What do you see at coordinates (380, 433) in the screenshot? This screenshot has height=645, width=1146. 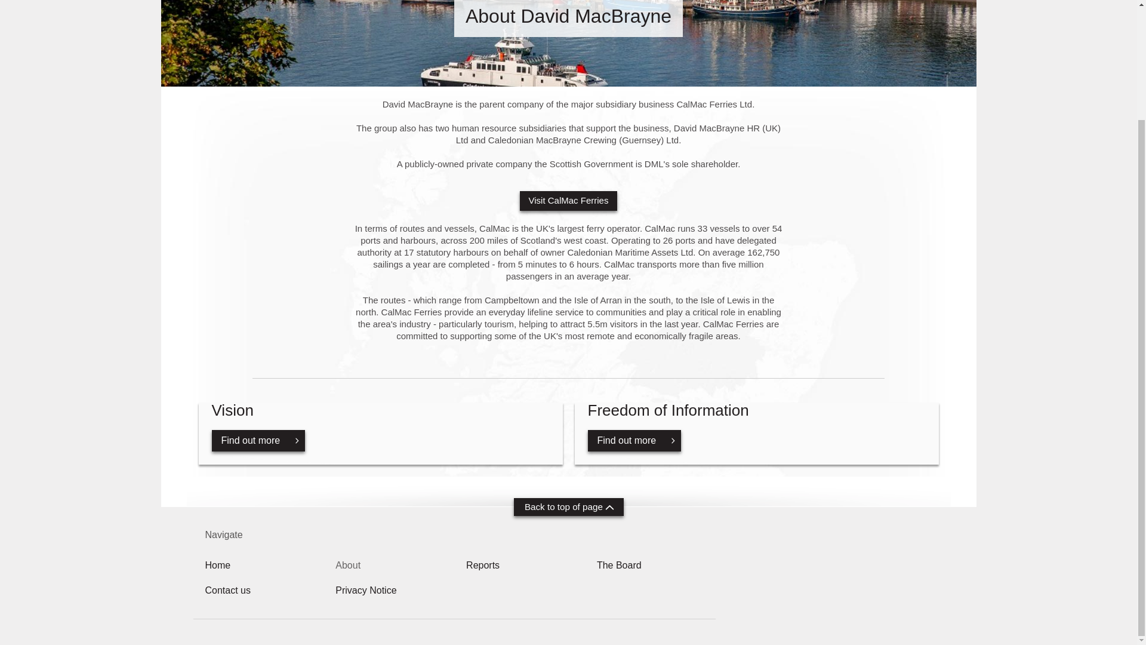 I see `Back to top of page` at bounding box center [380, 433].